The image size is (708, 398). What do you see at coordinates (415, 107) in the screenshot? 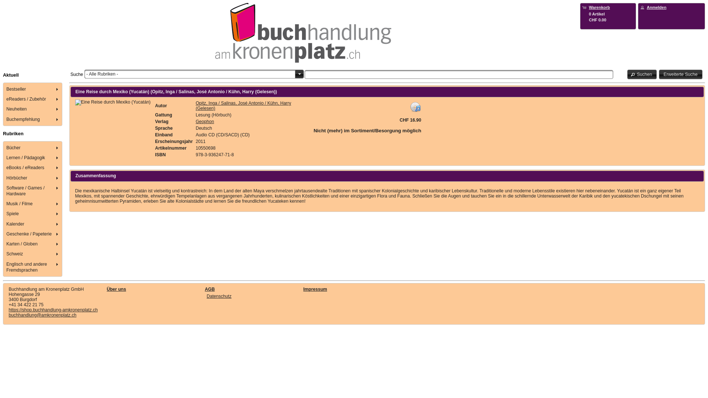
I see `Audio CD` at bounding box center [415, 107].